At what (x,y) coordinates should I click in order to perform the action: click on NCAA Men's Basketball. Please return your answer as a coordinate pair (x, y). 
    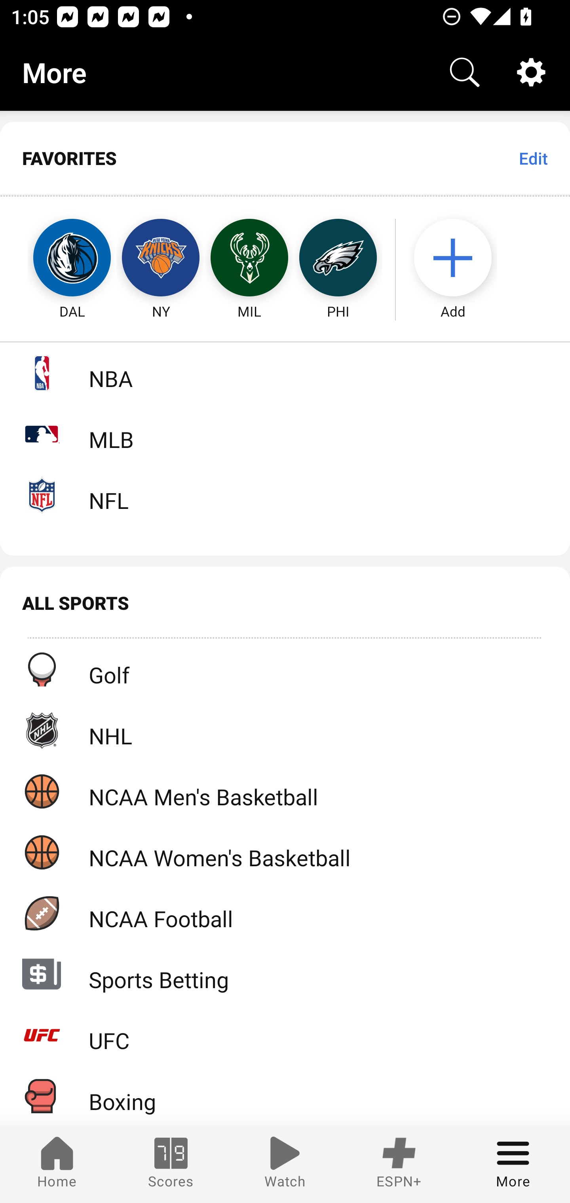
    Looking at the image, I should click on (285, 791).